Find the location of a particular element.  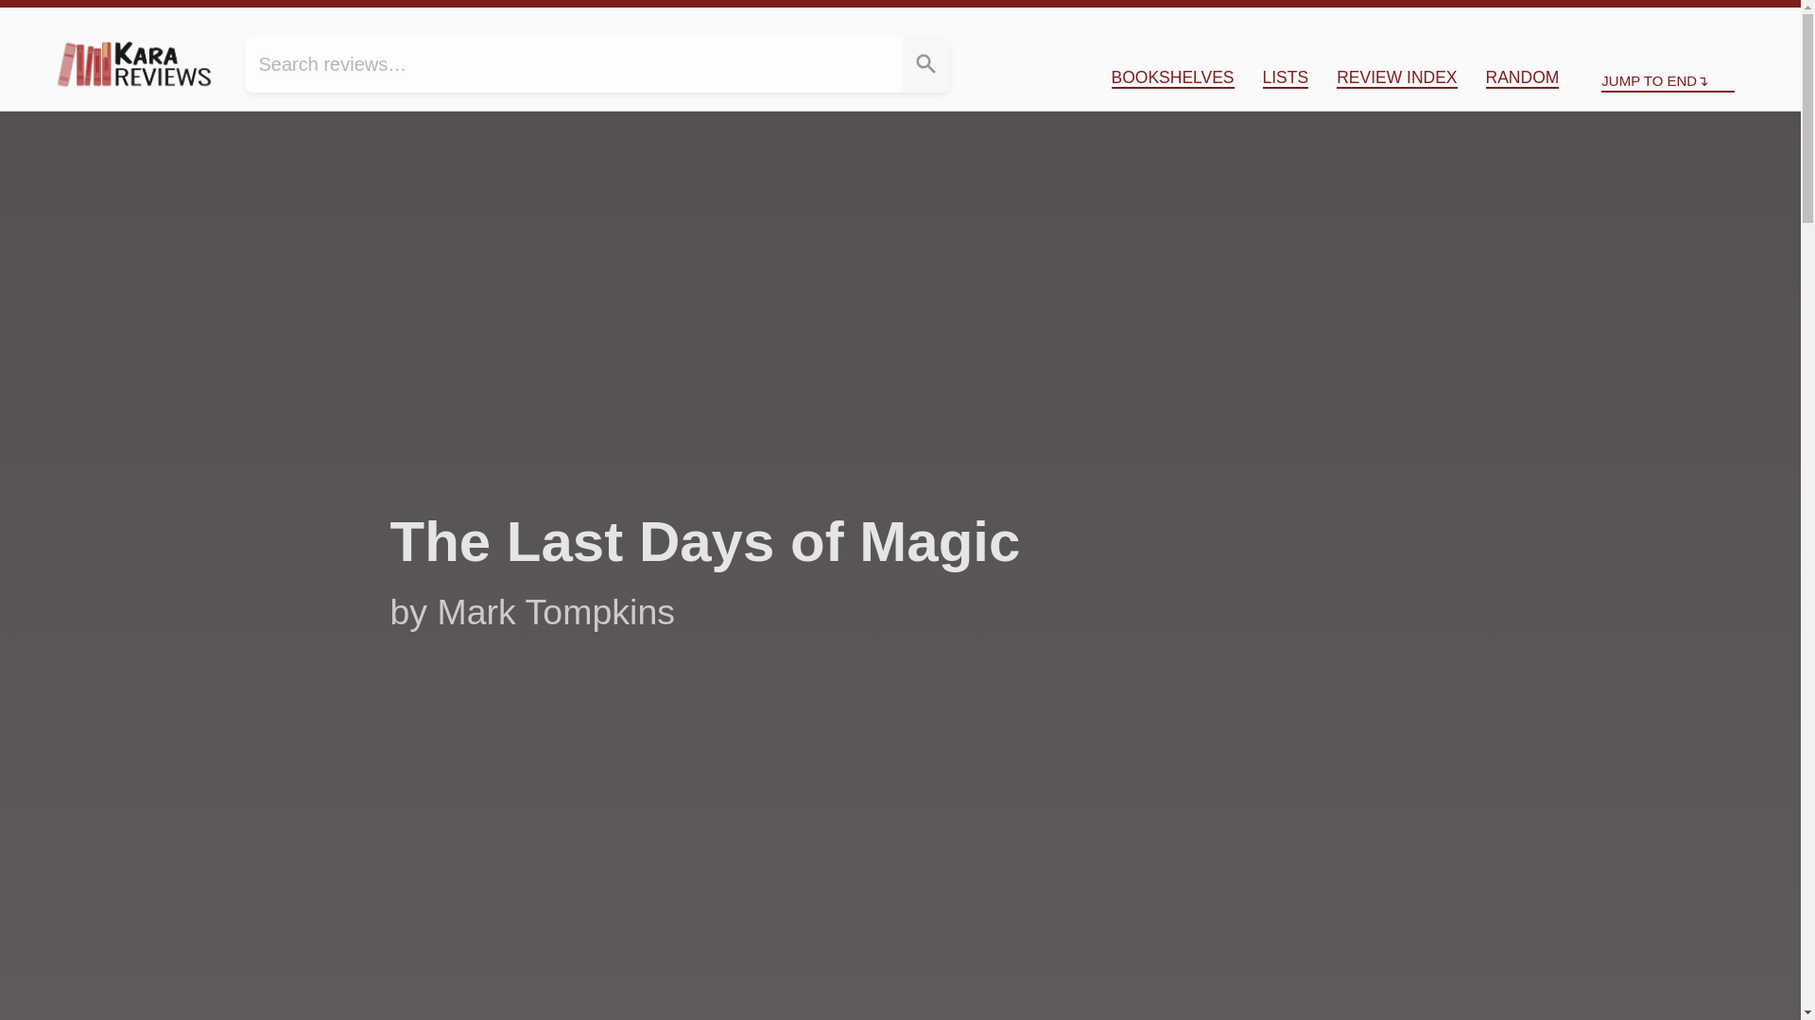

Start is located at coordinates (1642, 23).